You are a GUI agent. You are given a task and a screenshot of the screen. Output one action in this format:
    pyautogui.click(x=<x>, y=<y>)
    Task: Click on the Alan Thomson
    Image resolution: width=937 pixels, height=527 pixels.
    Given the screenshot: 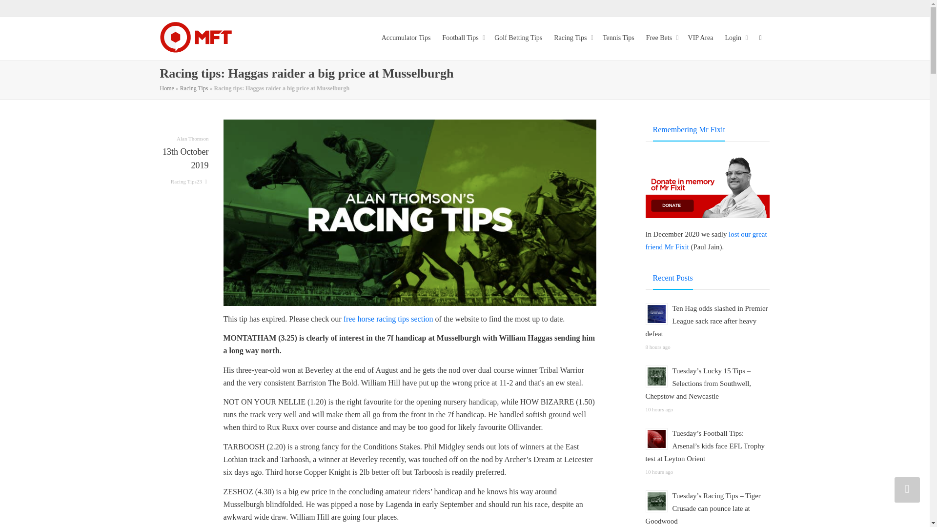 What is the action you would take?
    pyautogui.click(x=193, y=143)
    